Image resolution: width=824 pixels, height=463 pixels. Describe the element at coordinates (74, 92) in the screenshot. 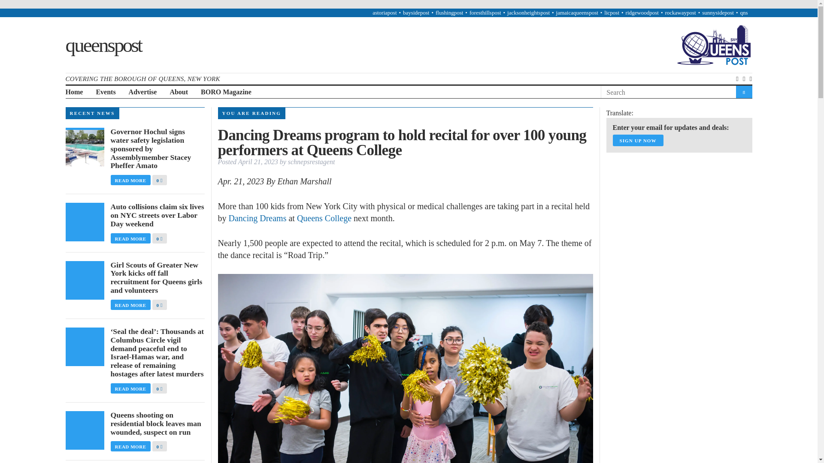

I see `Home` at that location.